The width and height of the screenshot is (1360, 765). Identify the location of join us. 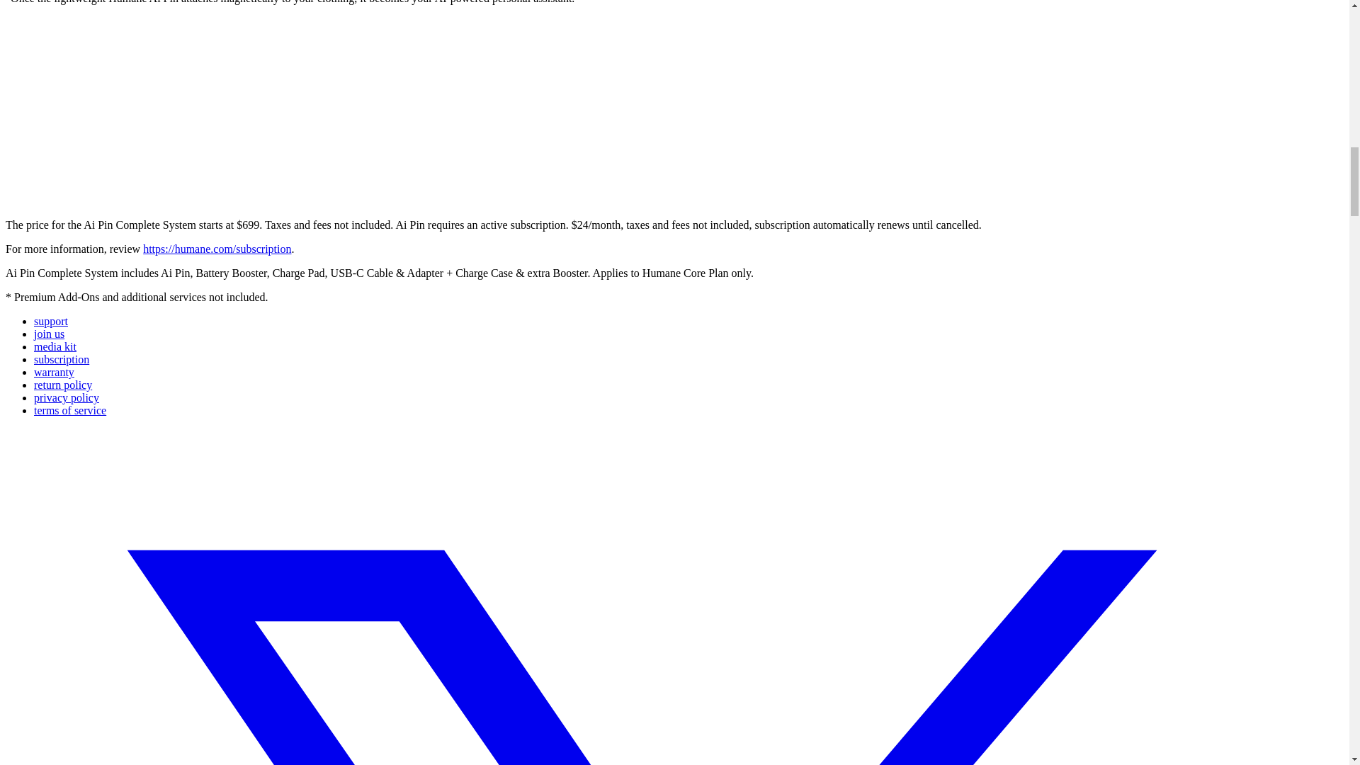
(49, 334).